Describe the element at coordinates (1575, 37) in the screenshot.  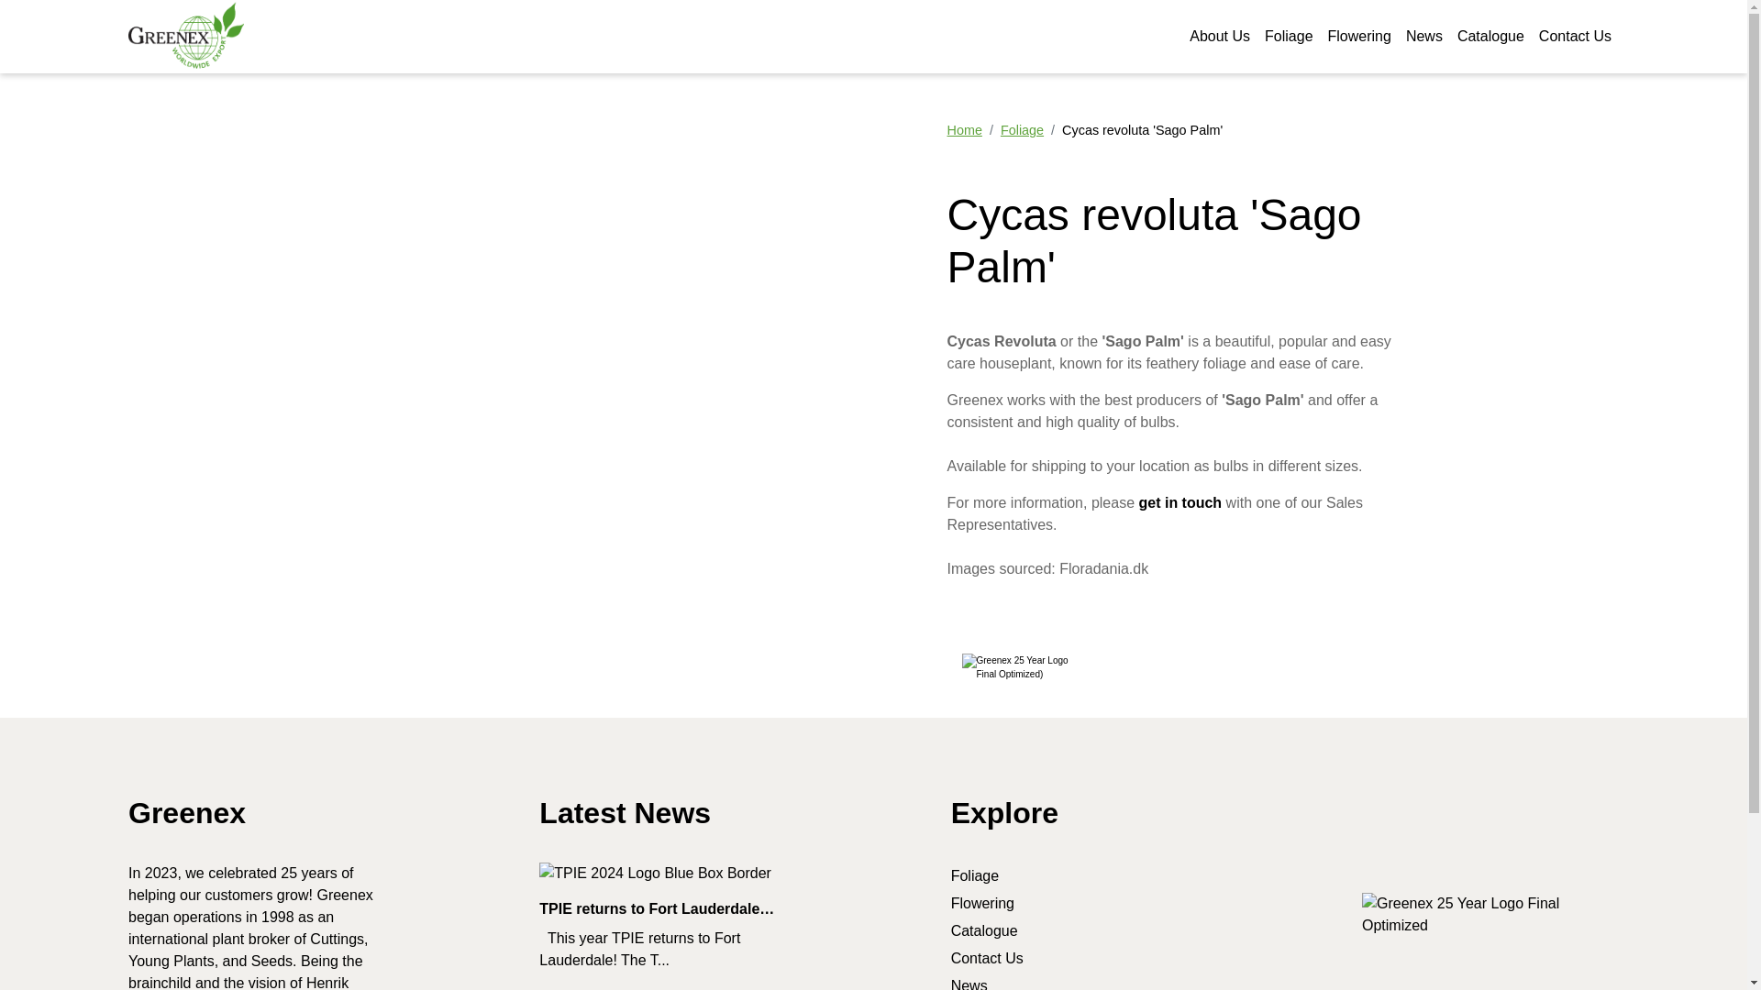
I see `Contact Us` at that location.